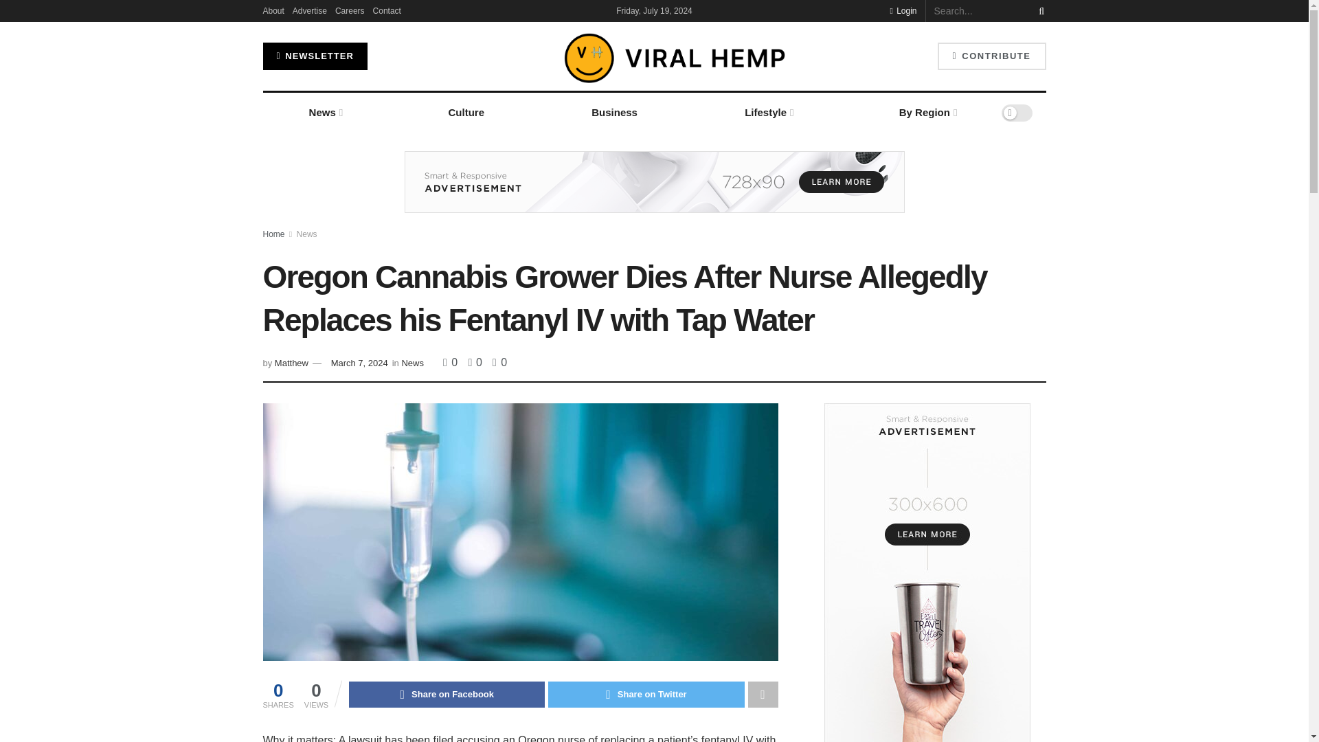 This screenshot has width=1319, height=742. I want to click on NEWSLETTER, so click(315, 56).